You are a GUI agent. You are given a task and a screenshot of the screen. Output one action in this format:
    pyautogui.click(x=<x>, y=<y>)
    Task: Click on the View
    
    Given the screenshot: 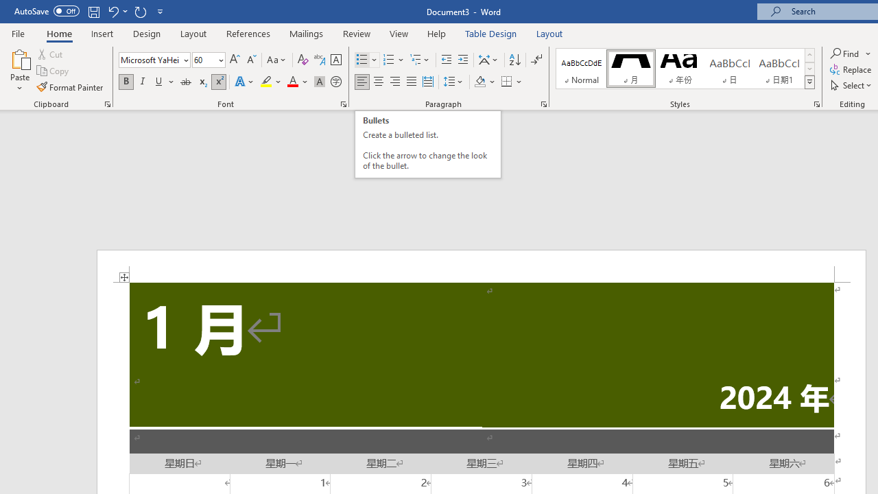 What is the action you would take?
    pyautogui.click(x=399, y=33)
    